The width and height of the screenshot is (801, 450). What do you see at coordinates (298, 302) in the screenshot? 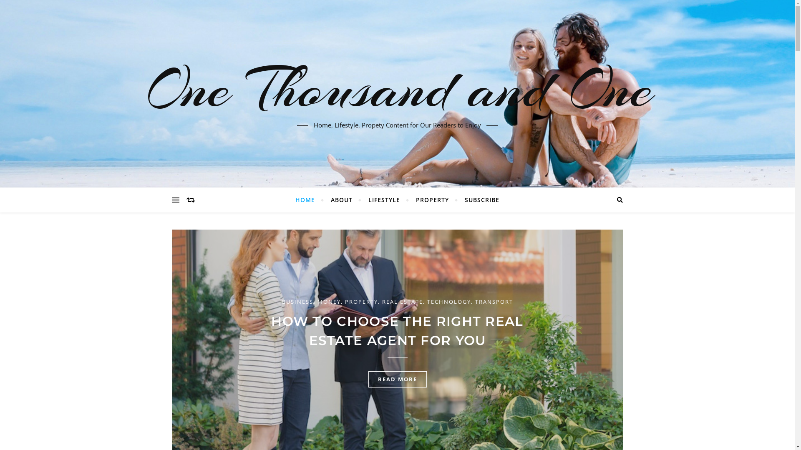
I see `BUSINESS` at bounding box center [298, 302].